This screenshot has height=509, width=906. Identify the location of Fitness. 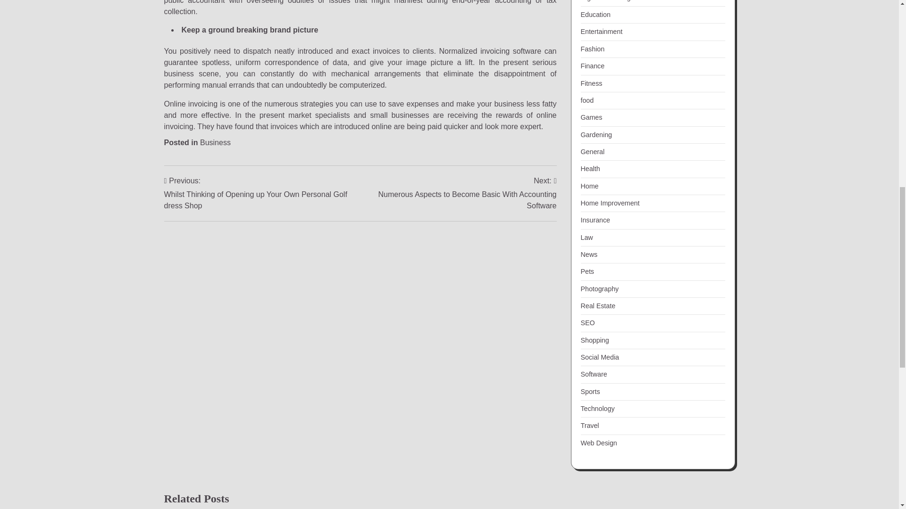
(591, 83).